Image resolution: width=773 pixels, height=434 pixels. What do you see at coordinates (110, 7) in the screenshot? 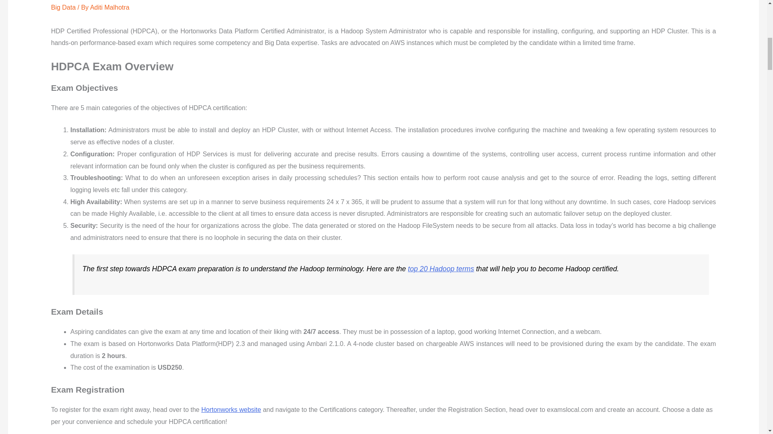
I see `View all posts by Aditi Malhotra` at bounding box center [110, 7].